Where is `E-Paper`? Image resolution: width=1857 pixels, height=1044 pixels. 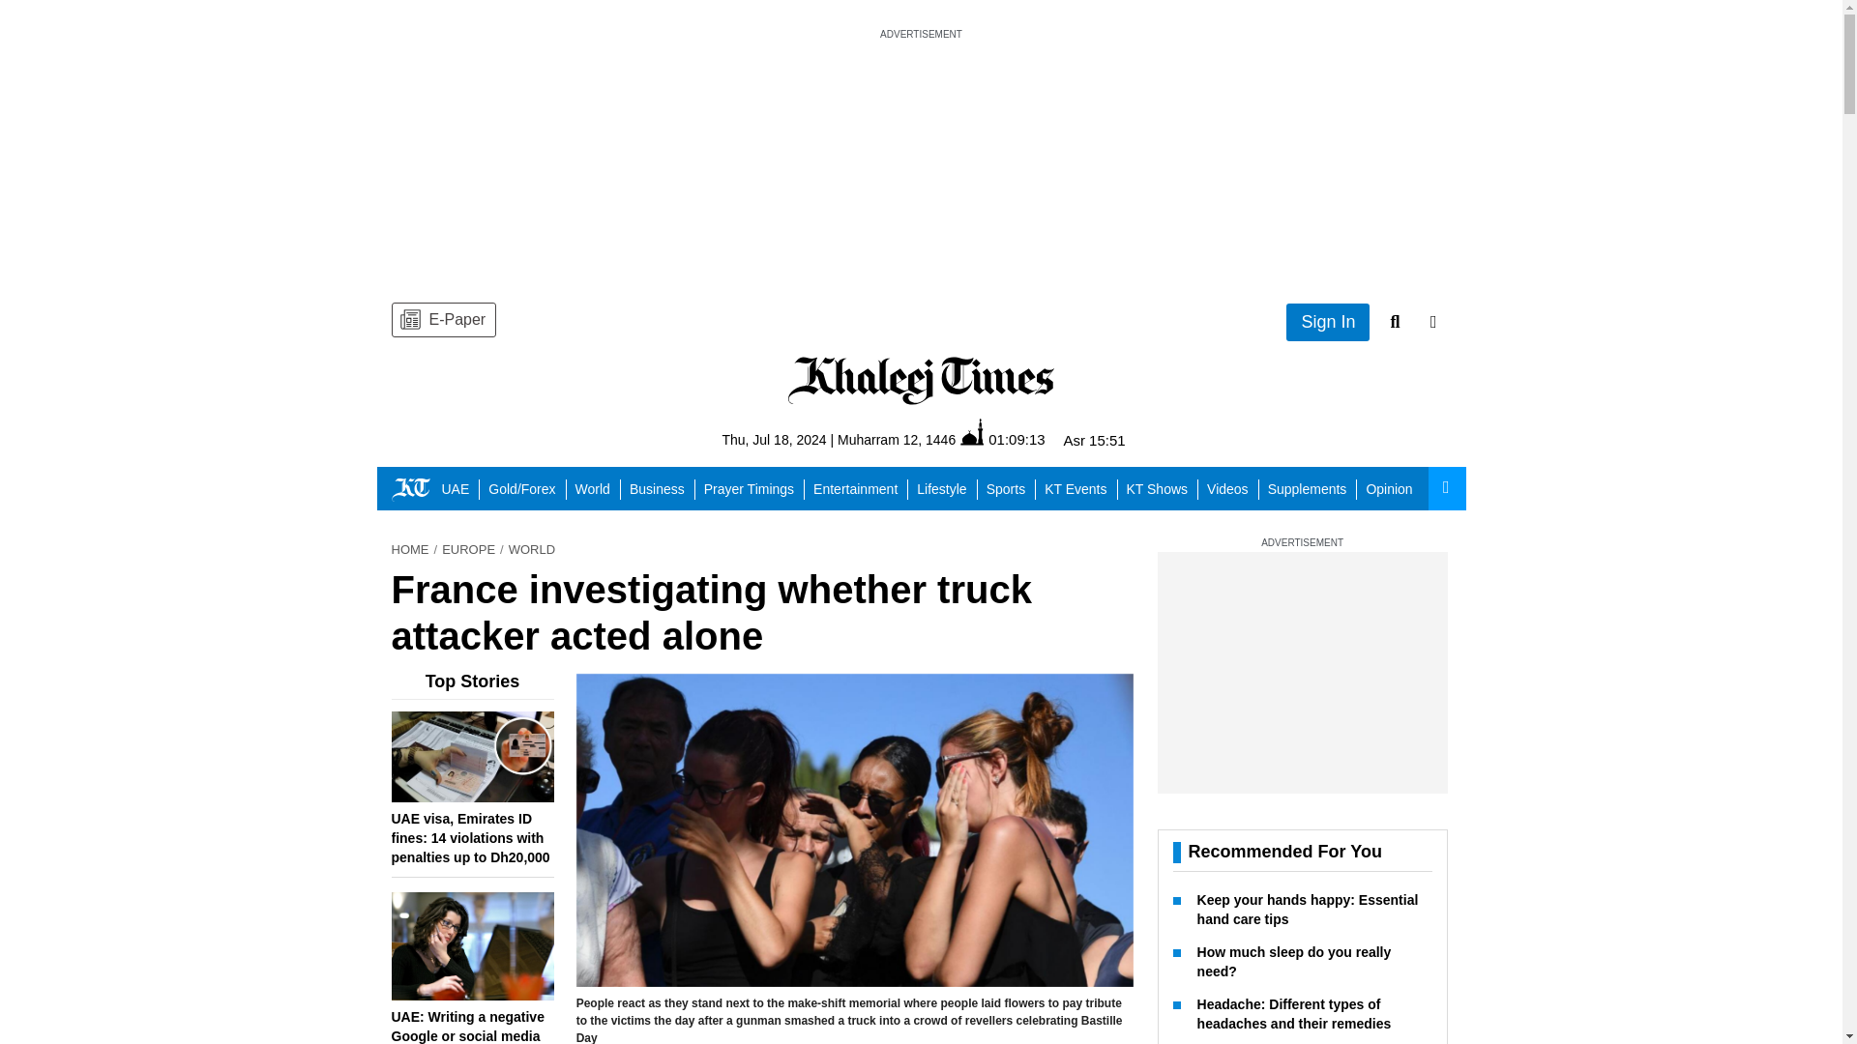 E-Paper is located at coordinates (443, 319).